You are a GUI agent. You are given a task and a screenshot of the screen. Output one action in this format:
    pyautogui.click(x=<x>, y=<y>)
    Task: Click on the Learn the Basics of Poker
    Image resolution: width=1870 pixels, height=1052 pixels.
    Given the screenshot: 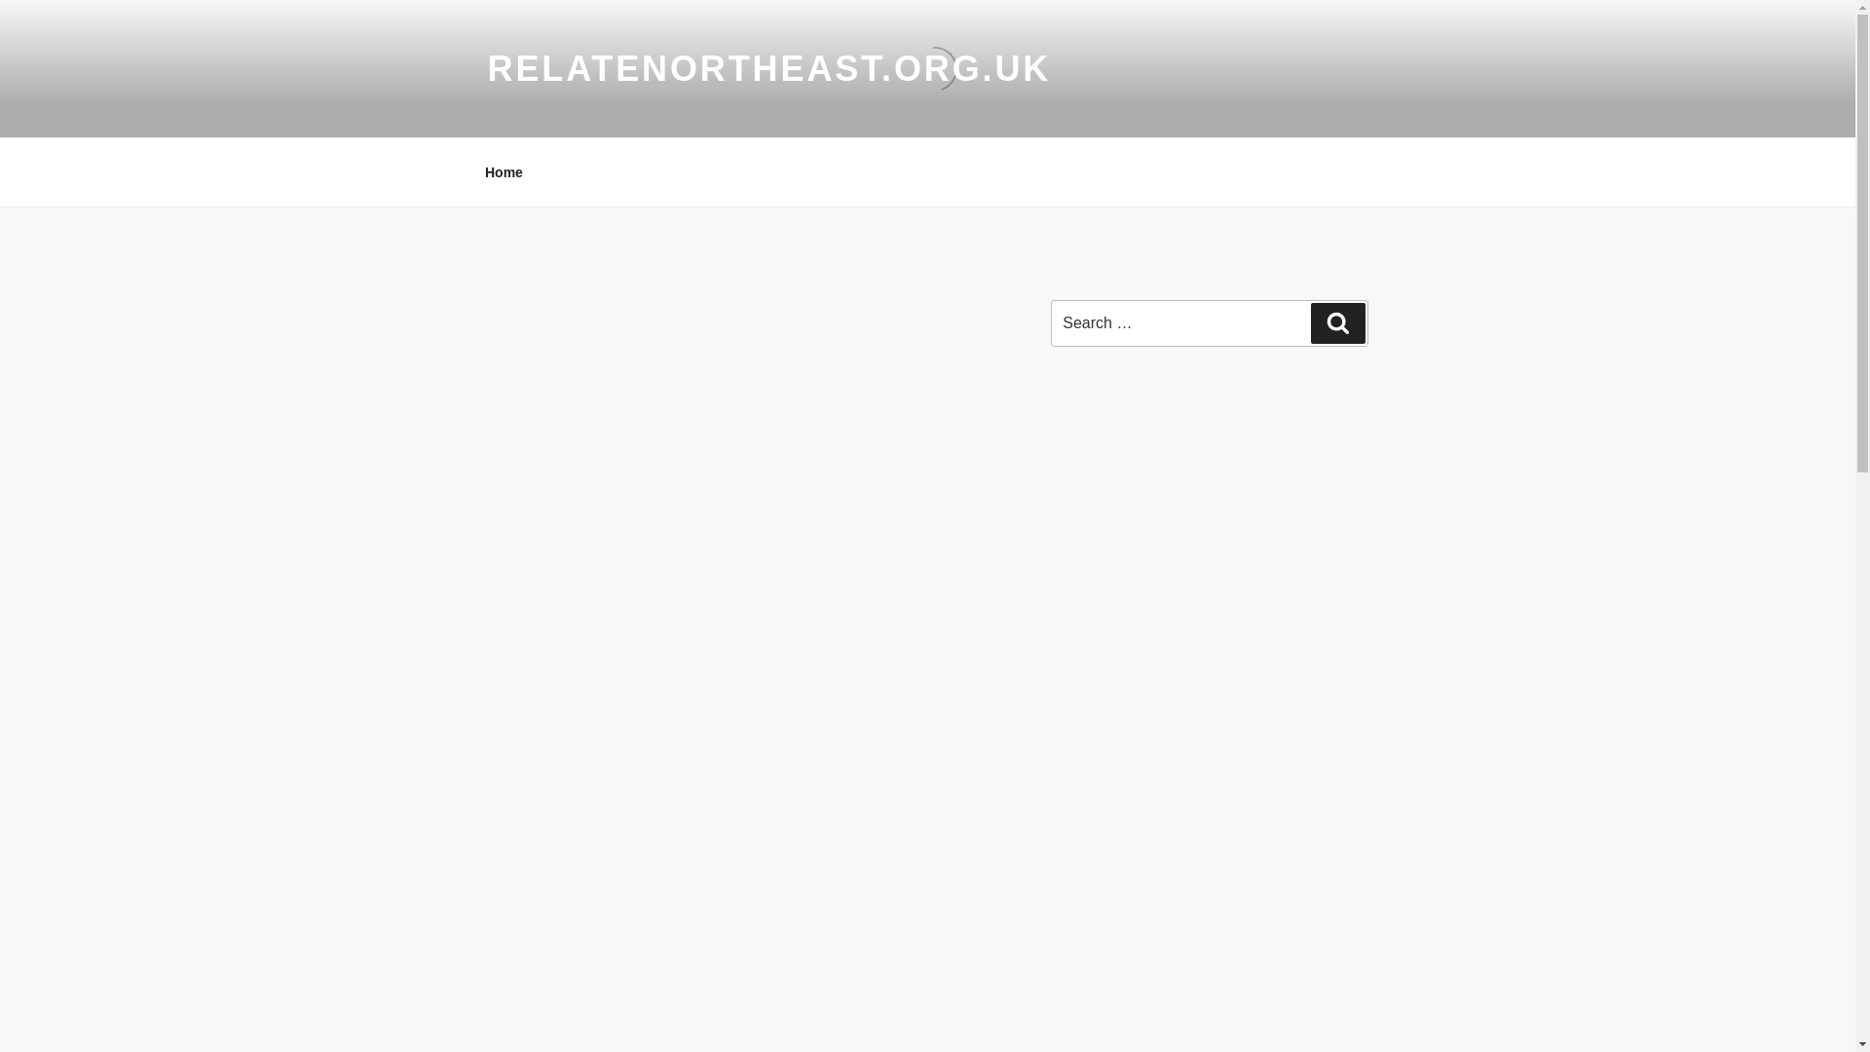 What is the action you would take?
    pyautogui.click(x=1128, y=551)
    